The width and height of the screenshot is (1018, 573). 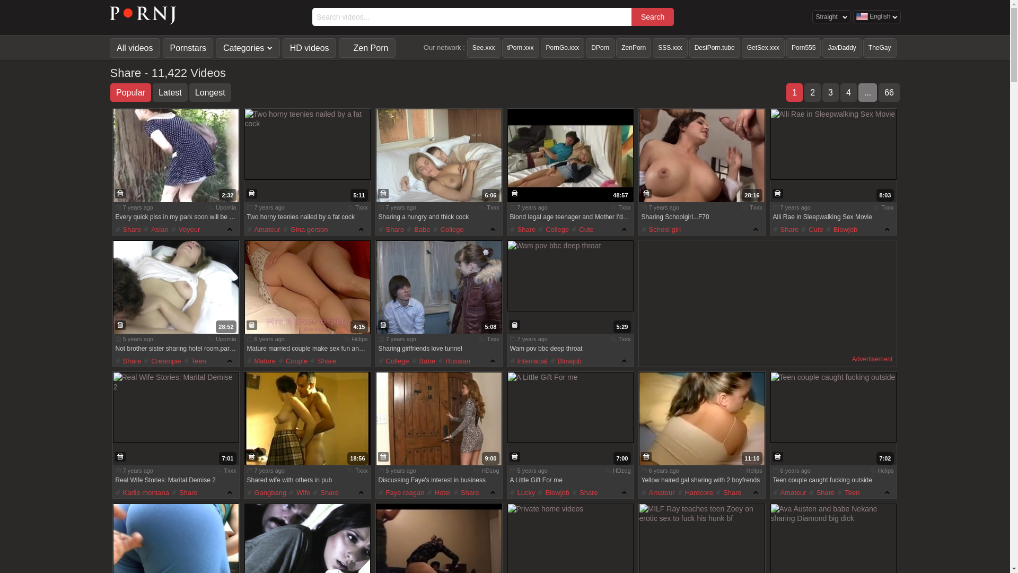 What do you see at coordinates (142, 493) in the screenshot?
I see `Karlie montana` at bounding box center [142, 493].